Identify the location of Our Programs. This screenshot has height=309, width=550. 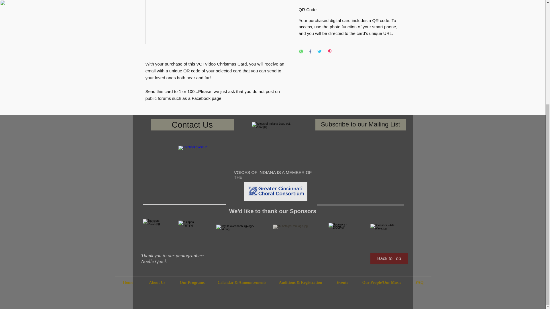
(192, 282).